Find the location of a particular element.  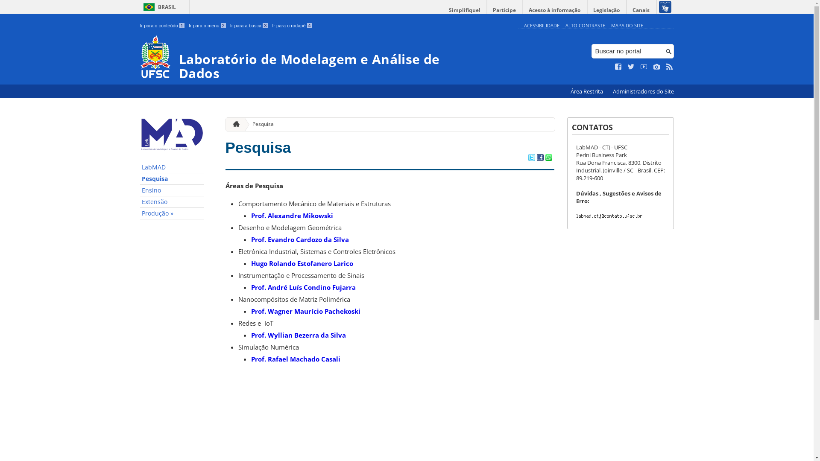

Prof. Alexandre Mikowski is located at coordinates (292, 216).